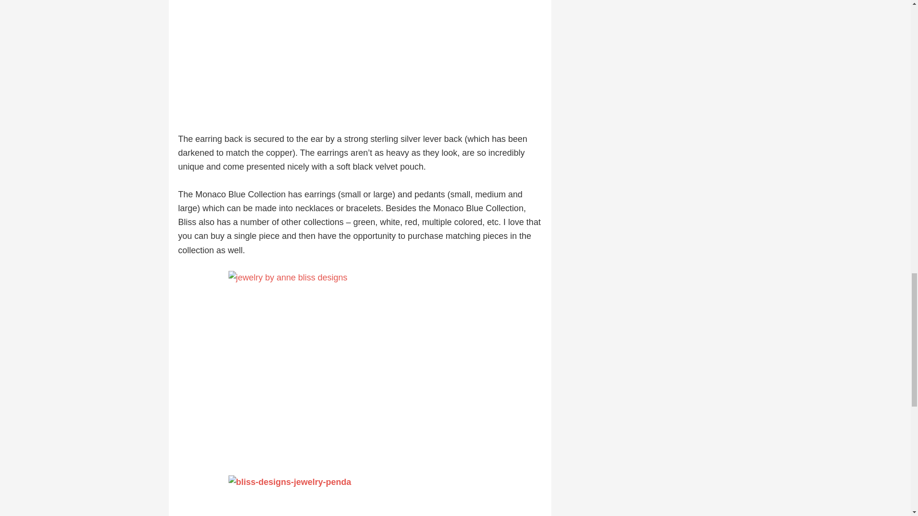 The height and width of the screenshot is (516, 918). Describe the element at coordinates (360, 366) in the screenshot. I see `jewelry by anne bliss designs` at that location.